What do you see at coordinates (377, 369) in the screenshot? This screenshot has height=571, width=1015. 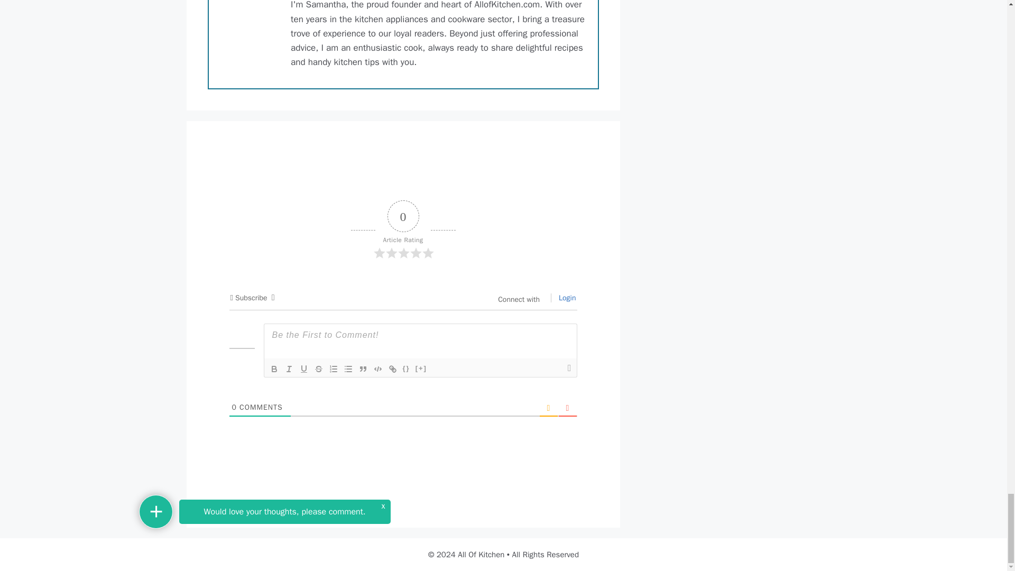 I see `Code Block` at bounding box center [377, 369].